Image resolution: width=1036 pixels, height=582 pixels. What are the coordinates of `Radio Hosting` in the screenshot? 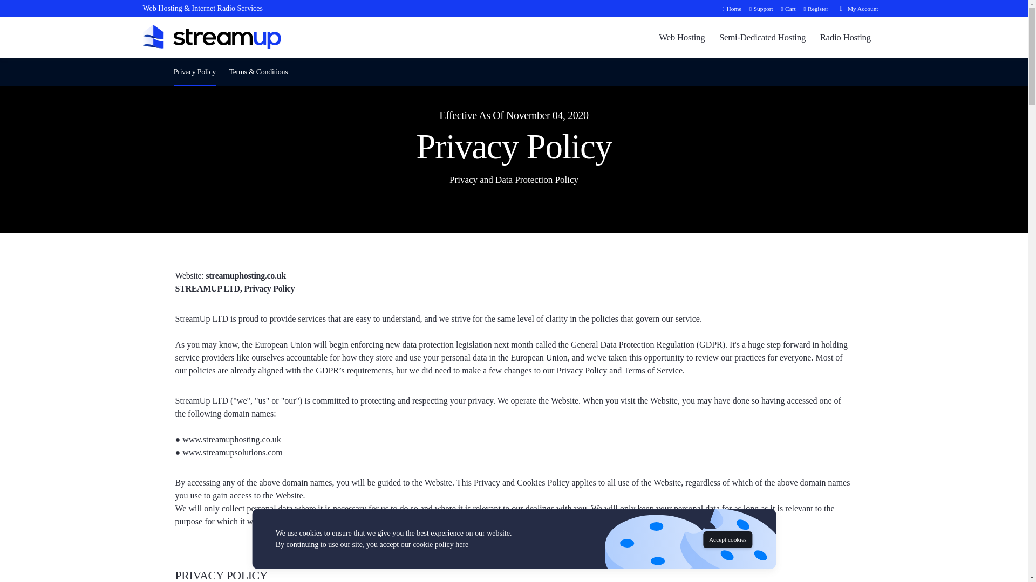 It's located at (846, 37).